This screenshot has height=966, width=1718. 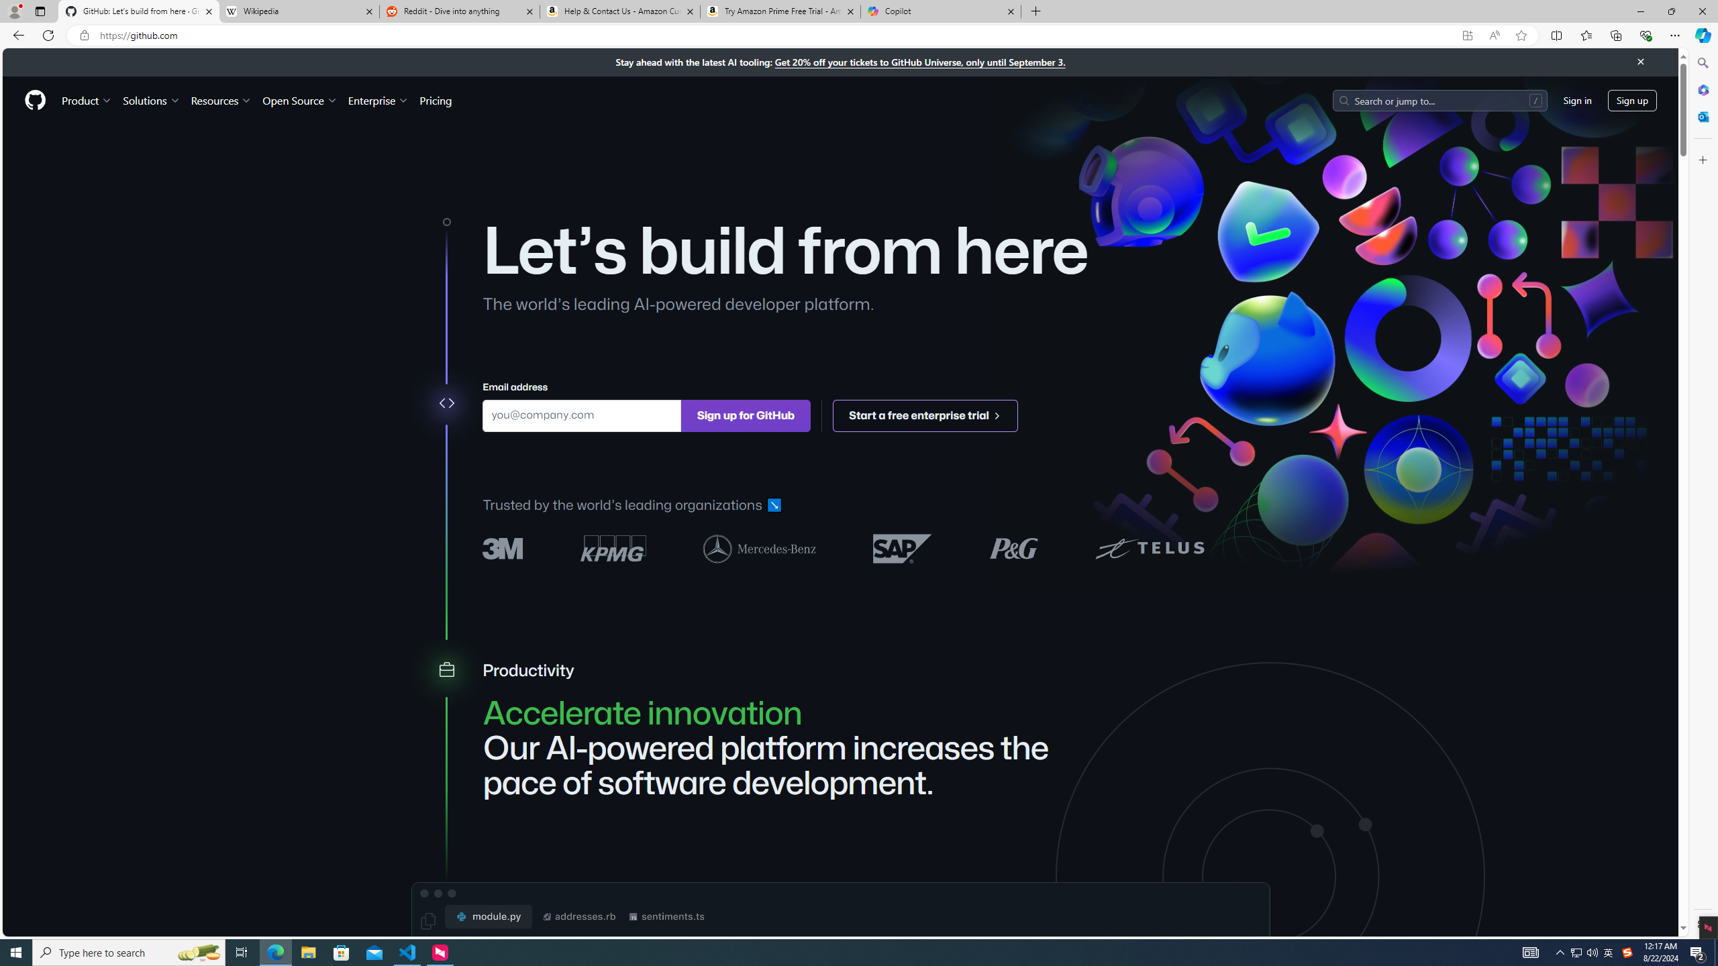 I want to click on Class: octicon arrow-symbol-mktg, so click(x=997, y=415).